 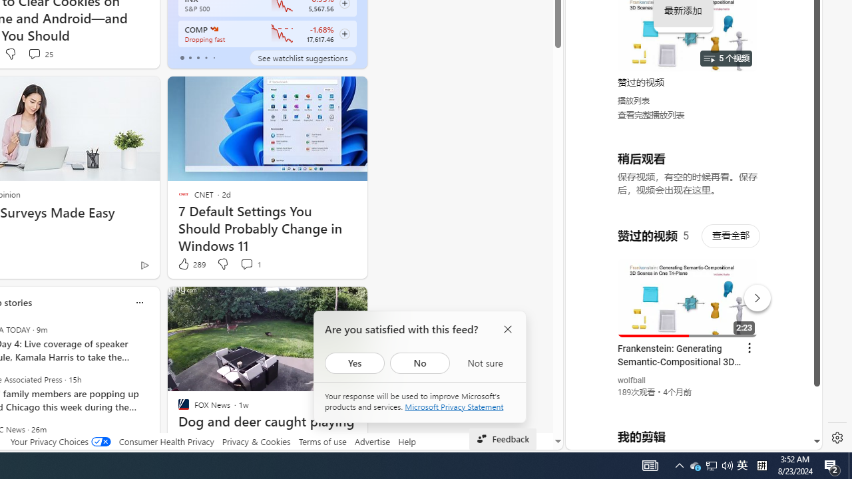 What do you see at coordinates (213, 29) in the screenshot?
I see `NASDAQ` at bounding box center [213, 29].